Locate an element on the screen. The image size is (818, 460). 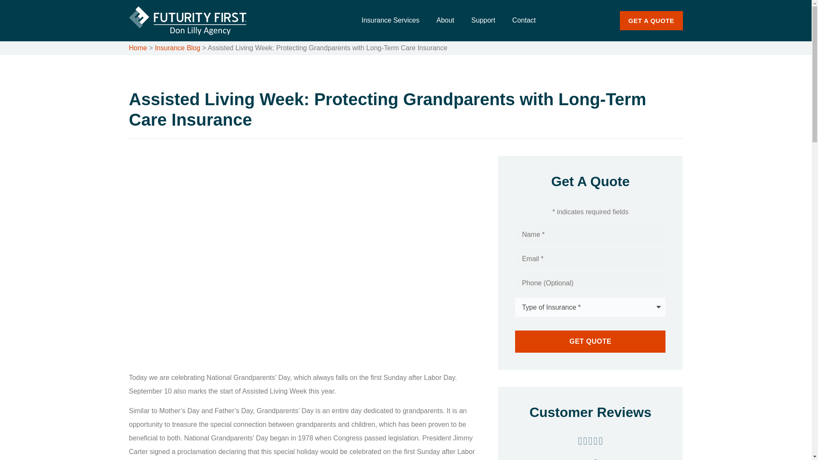
Insurance Services is located at coordinates (390, 20).